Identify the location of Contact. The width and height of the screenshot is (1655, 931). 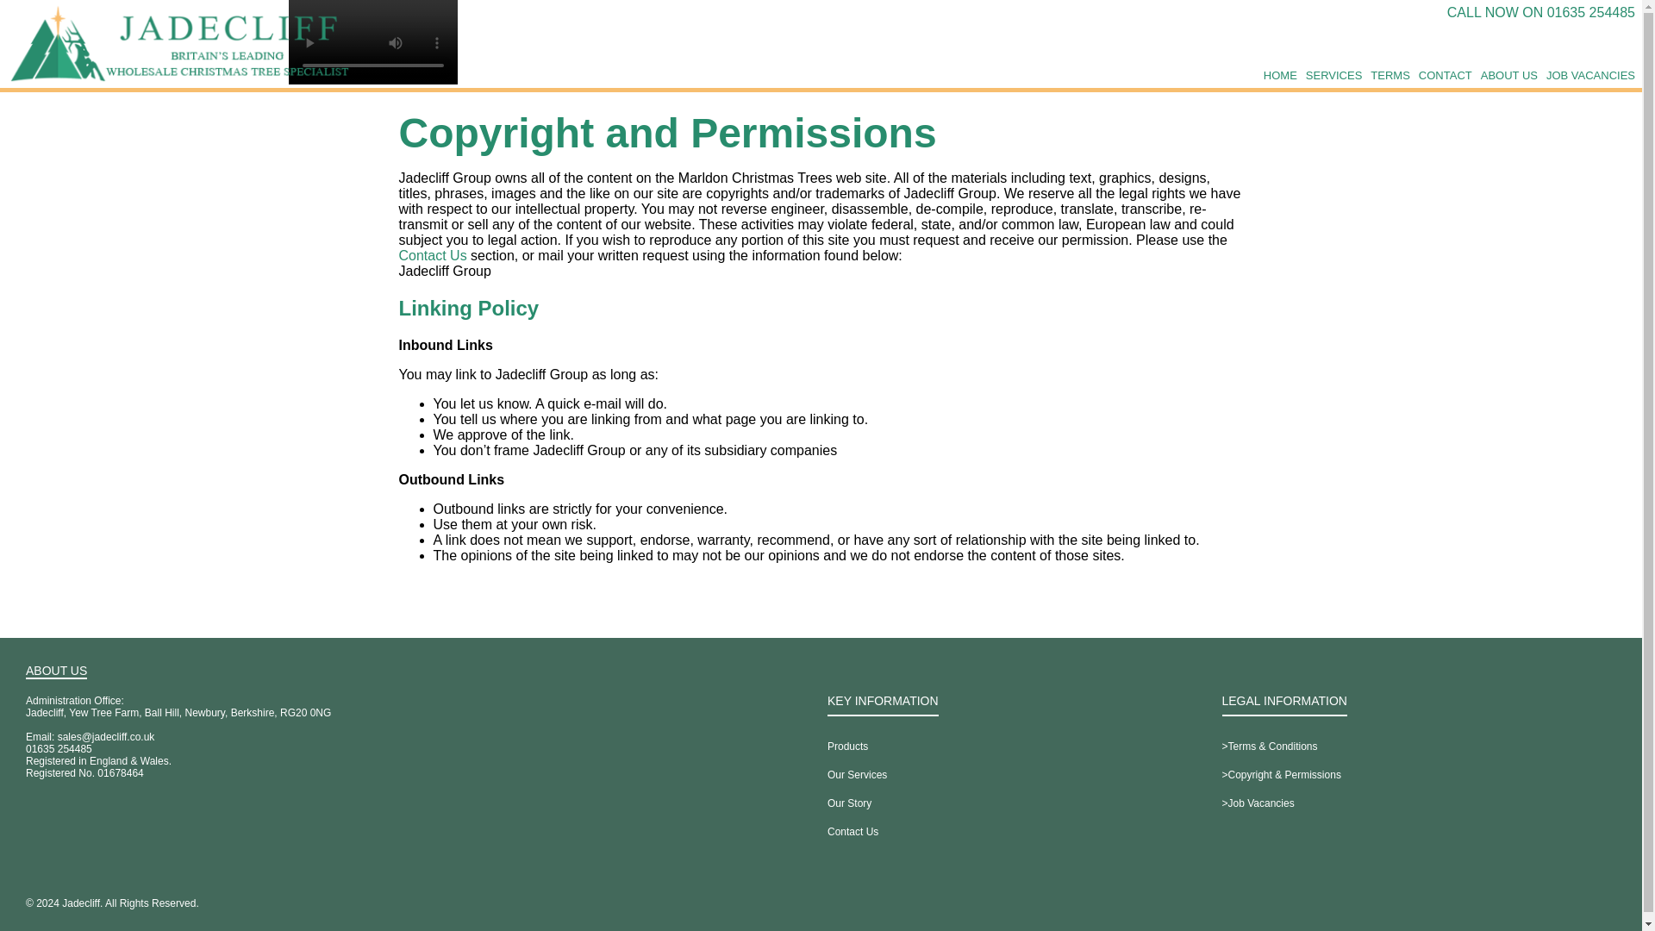
(1445, 76).